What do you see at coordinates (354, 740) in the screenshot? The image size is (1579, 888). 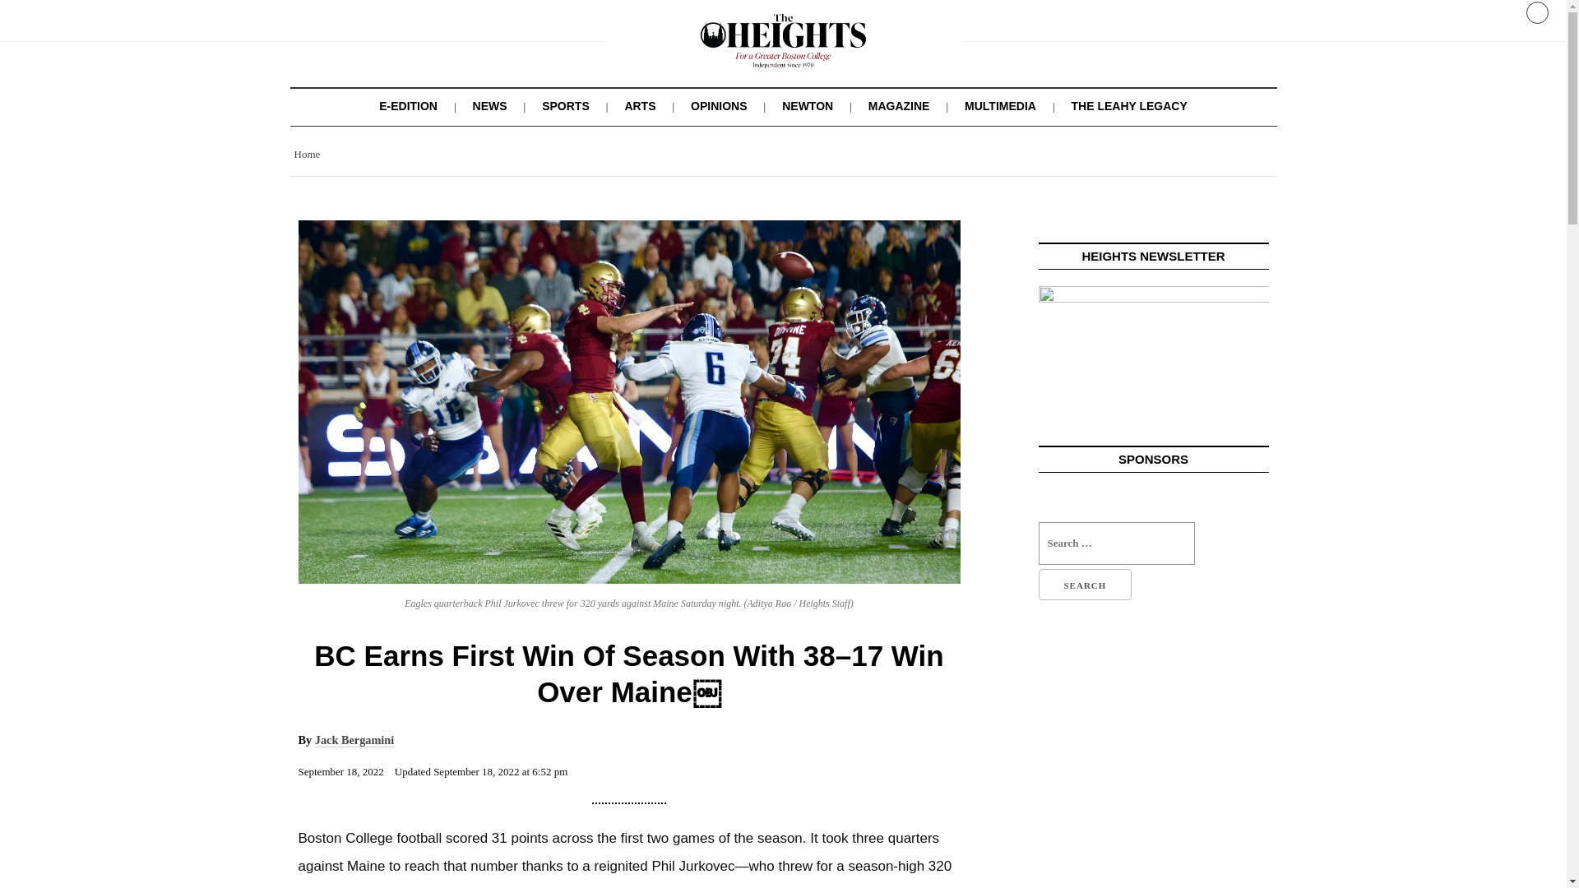 I see `Jack Bergamini` at bounding box center [354, 740].